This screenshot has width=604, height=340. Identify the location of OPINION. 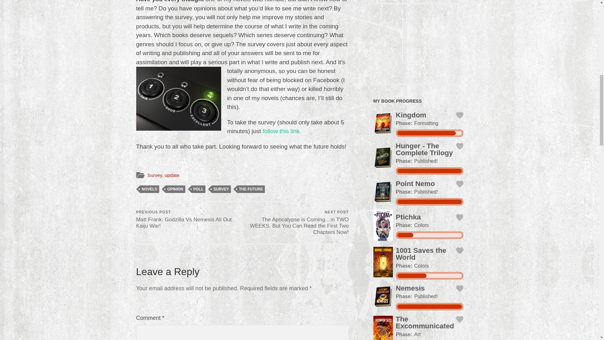
(176, 189).